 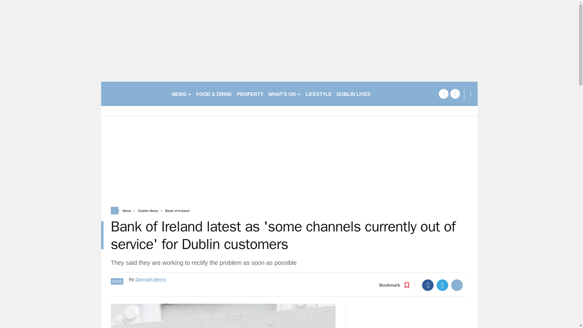 I want to click on facebook, so click(x=443, y=94).